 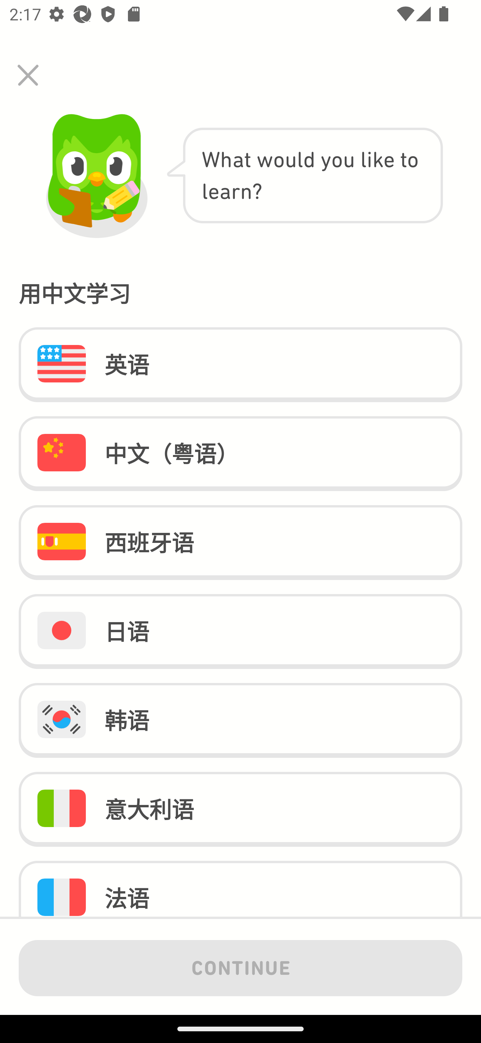 I want to click on 意大利语, so click(x=240, y=809).